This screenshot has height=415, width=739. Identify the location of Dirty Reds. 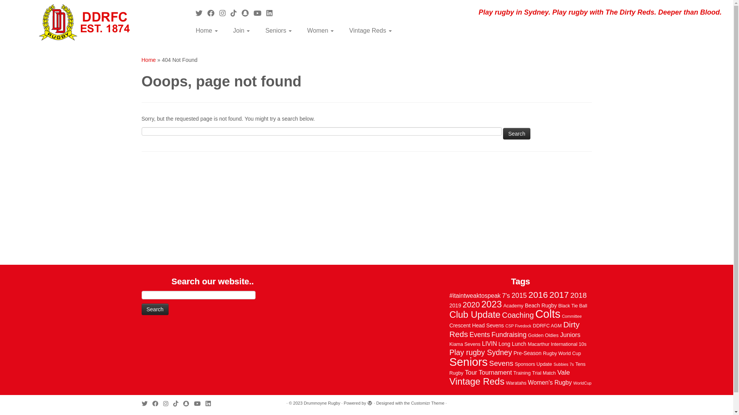
(515, 329).